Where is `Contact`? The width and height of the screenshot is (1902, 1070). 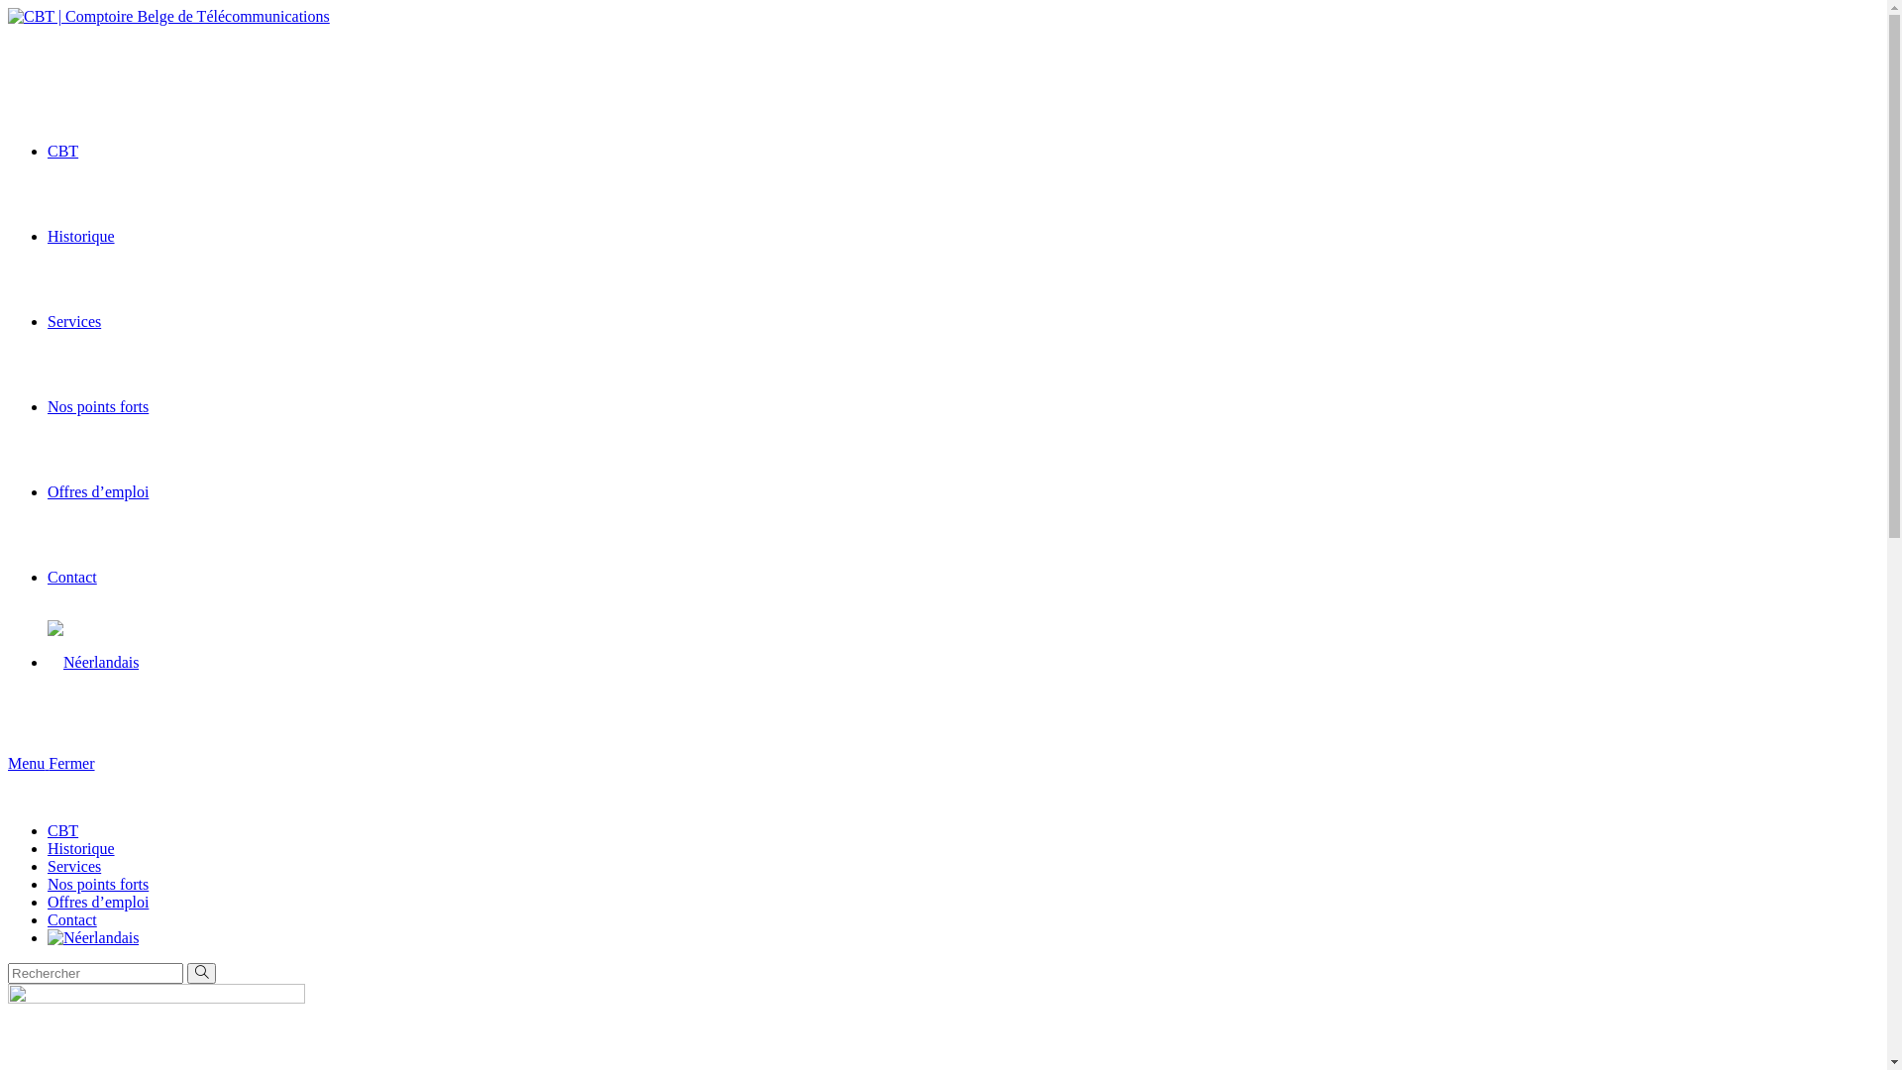 Contact is located at coordinates (72, 577).